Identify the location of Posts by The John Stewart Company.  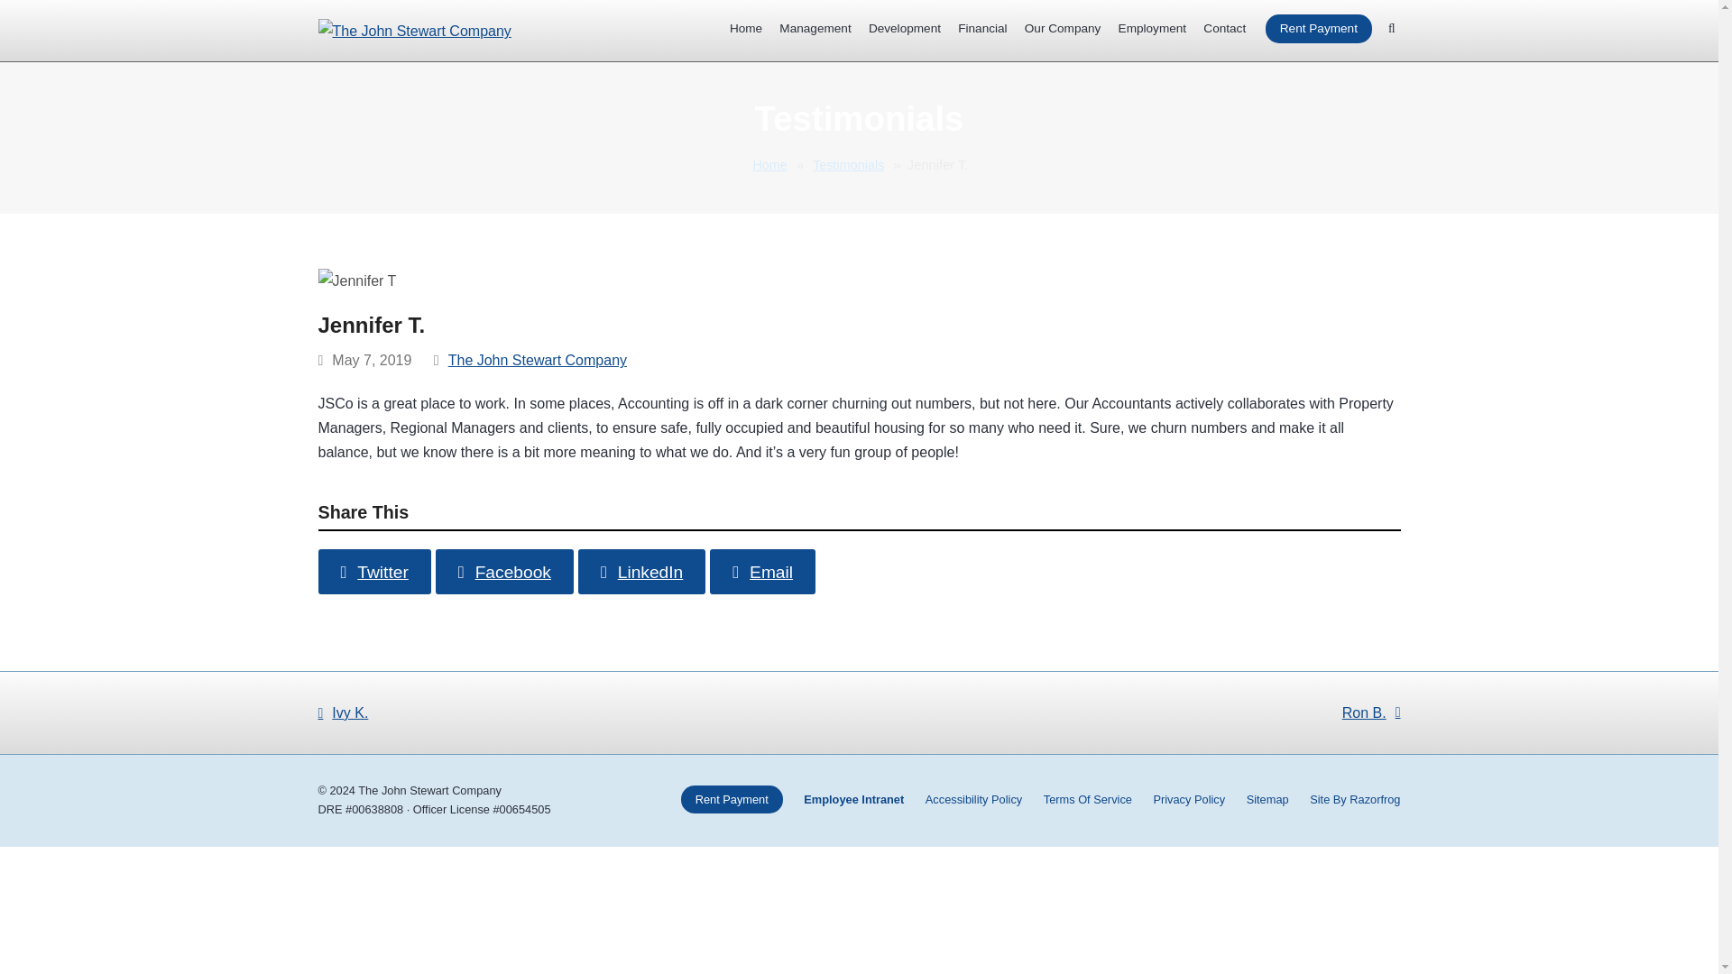
(538, 360).